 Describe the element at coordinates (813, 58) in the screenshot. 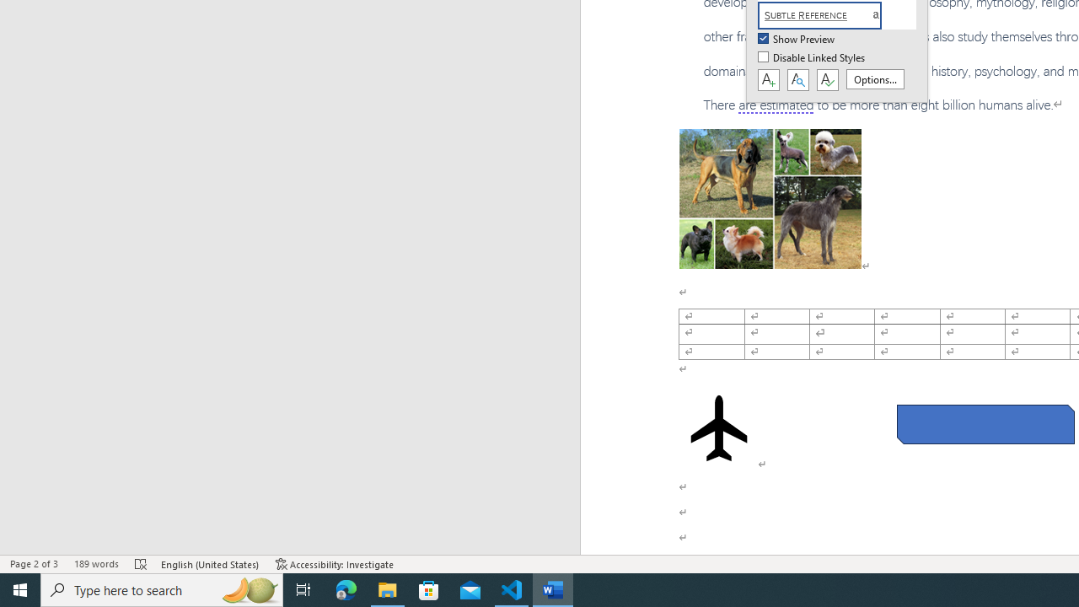

I see `Disable Linked Styles` at that location.